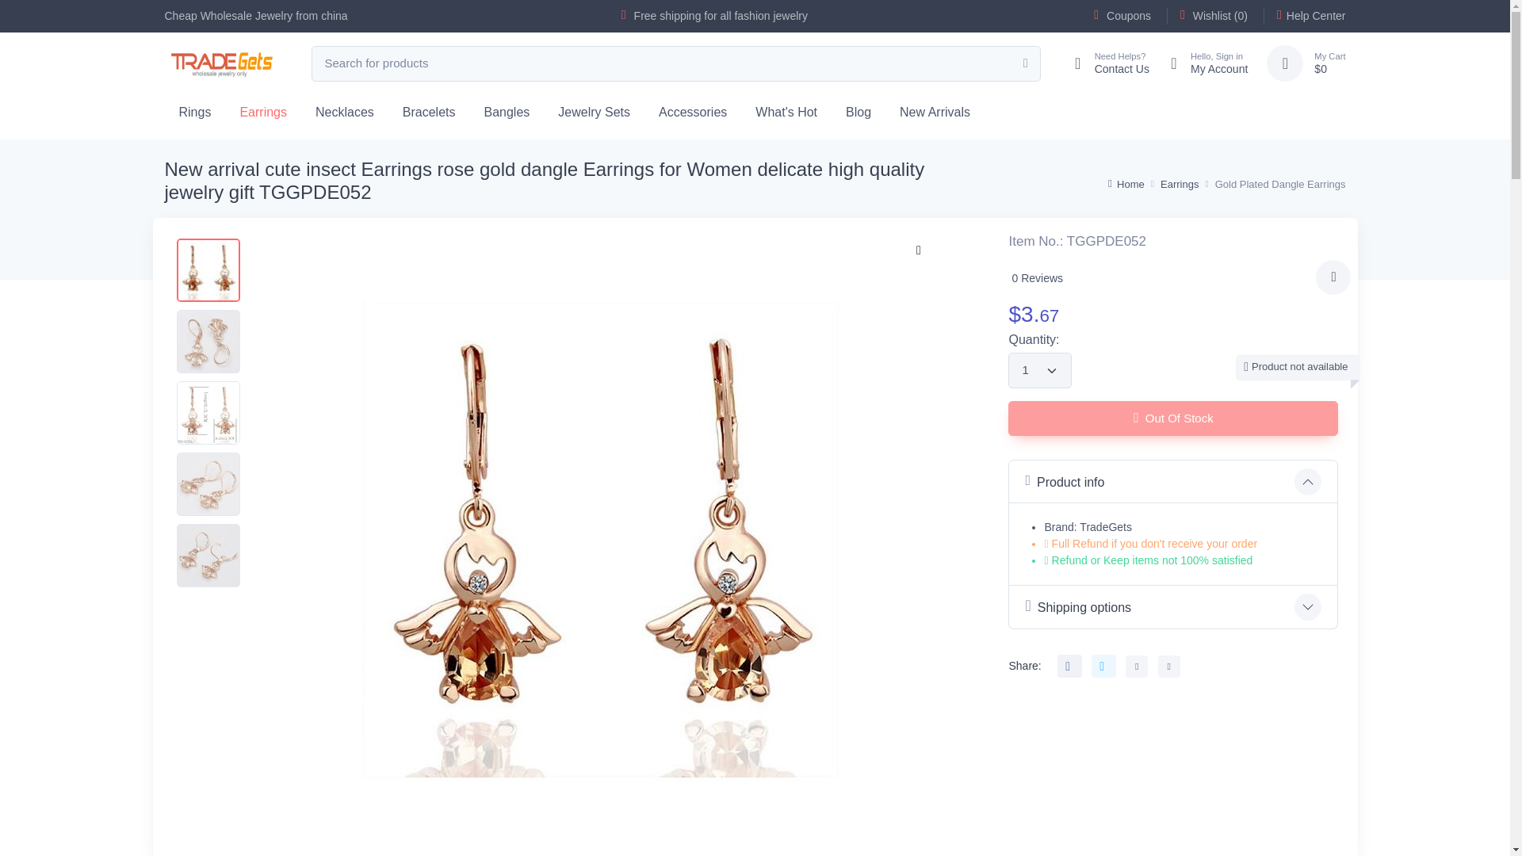  Describe the element at coordinates (1103, 63) in the screenshot. I see `contact us` at that location.